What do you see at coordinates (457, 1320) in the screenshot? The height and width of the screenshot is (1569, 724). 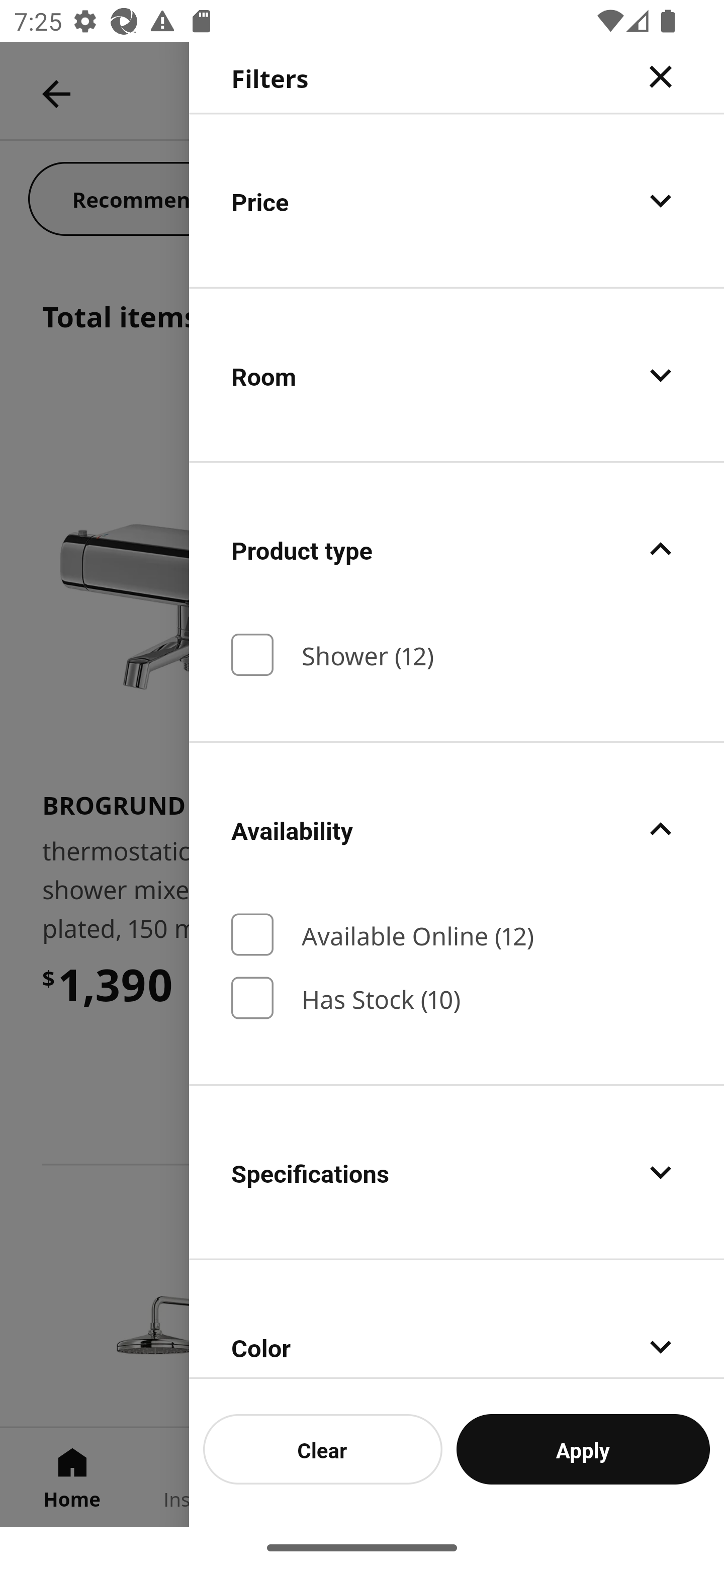 I see `Color` at bounding box center [457, 1320].